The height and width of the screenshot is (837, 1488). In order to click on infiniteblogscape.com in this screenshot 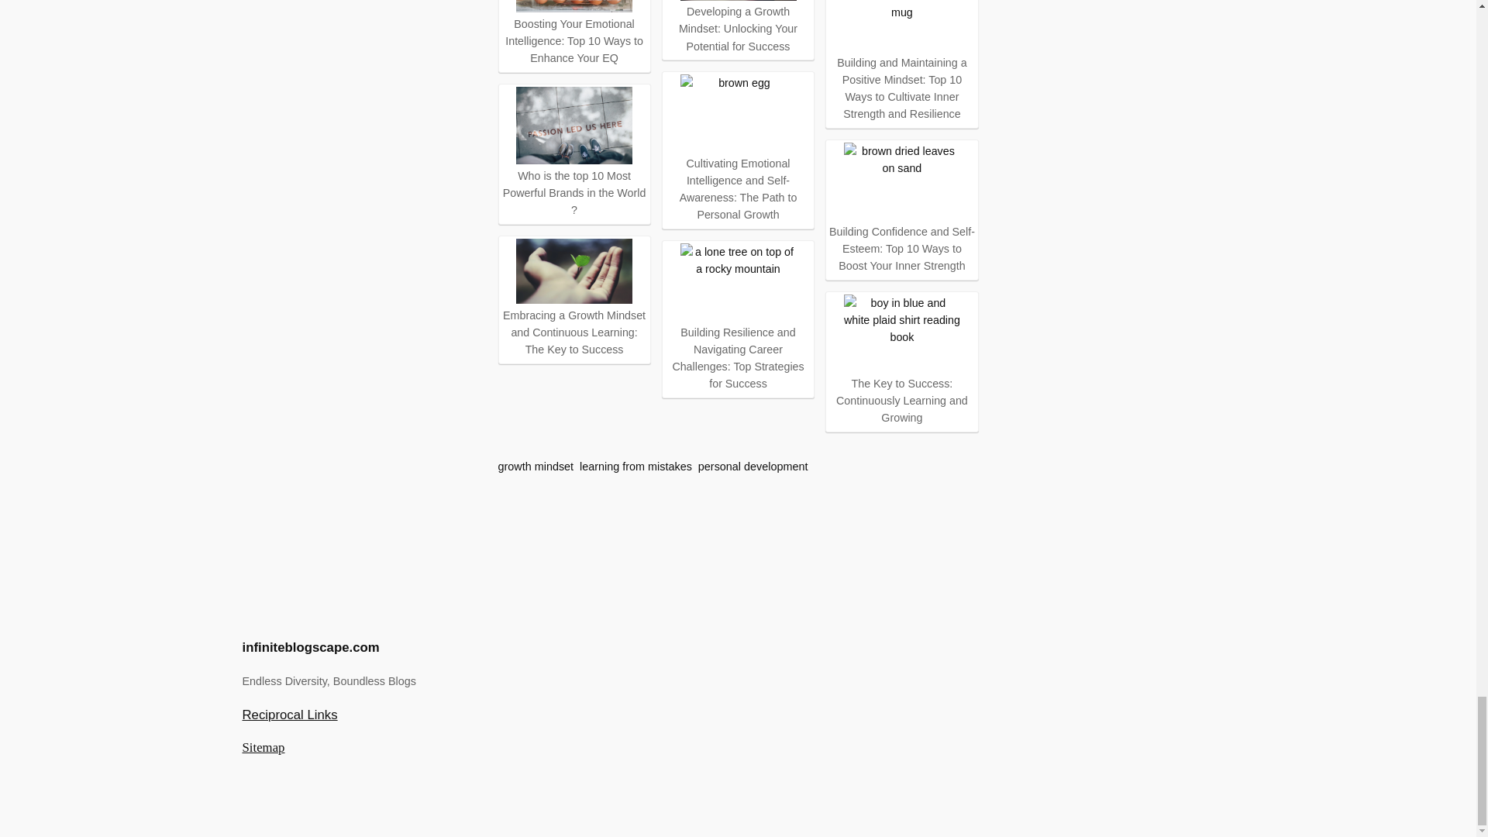, I will do `click(310, 647)`.